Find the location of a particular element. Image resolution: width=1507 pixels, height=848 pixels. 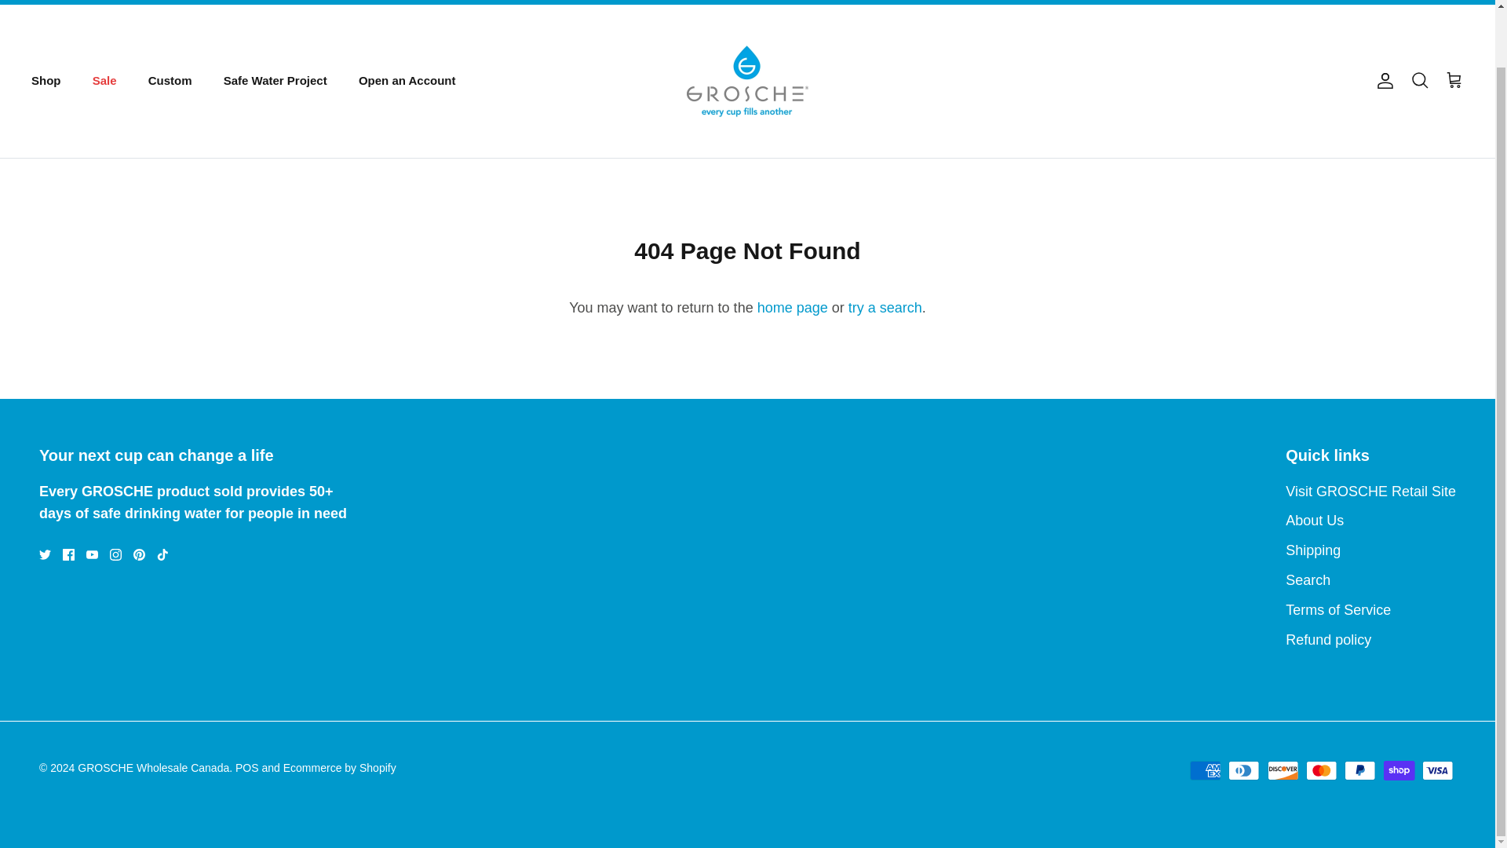

Mastercard is located at coordinates (1322, 769).